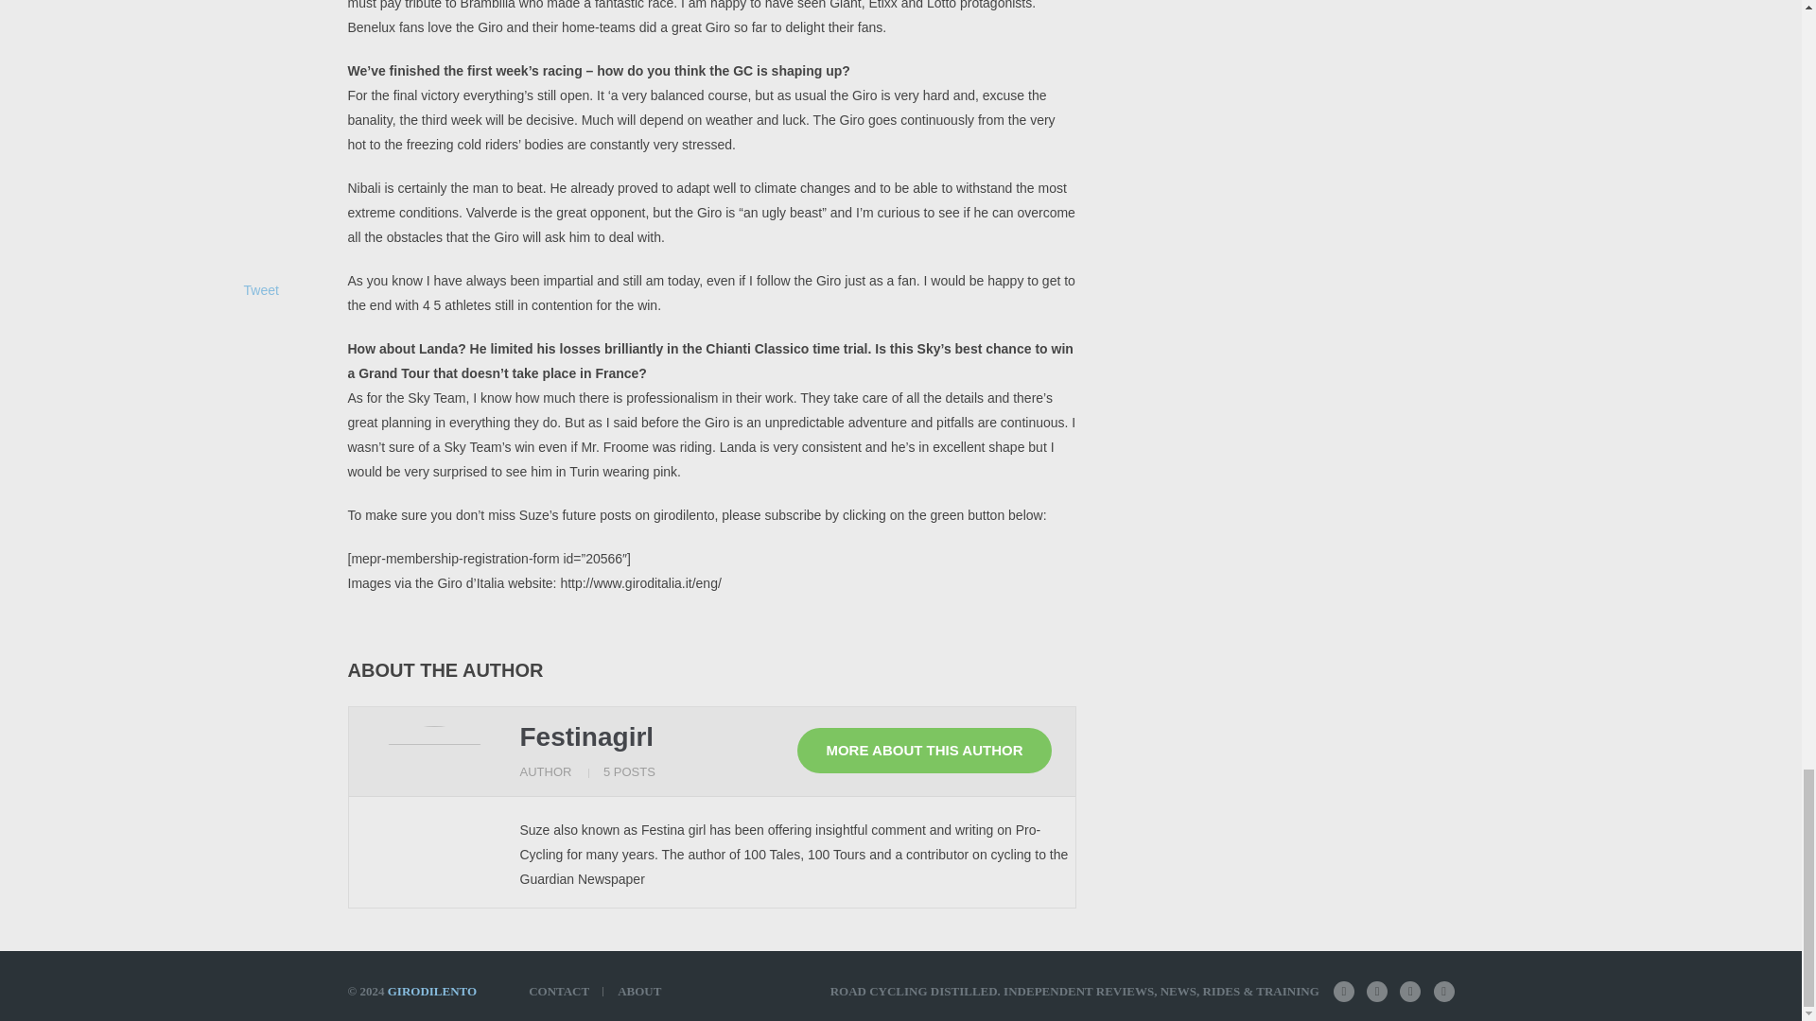 Image resolution: width=1816 pixels, height=1021 pixels. Describe the element at coordinates (923, 751) in the screenshot. I see `MORE ABOUT THIS AUTHOR` at that location.